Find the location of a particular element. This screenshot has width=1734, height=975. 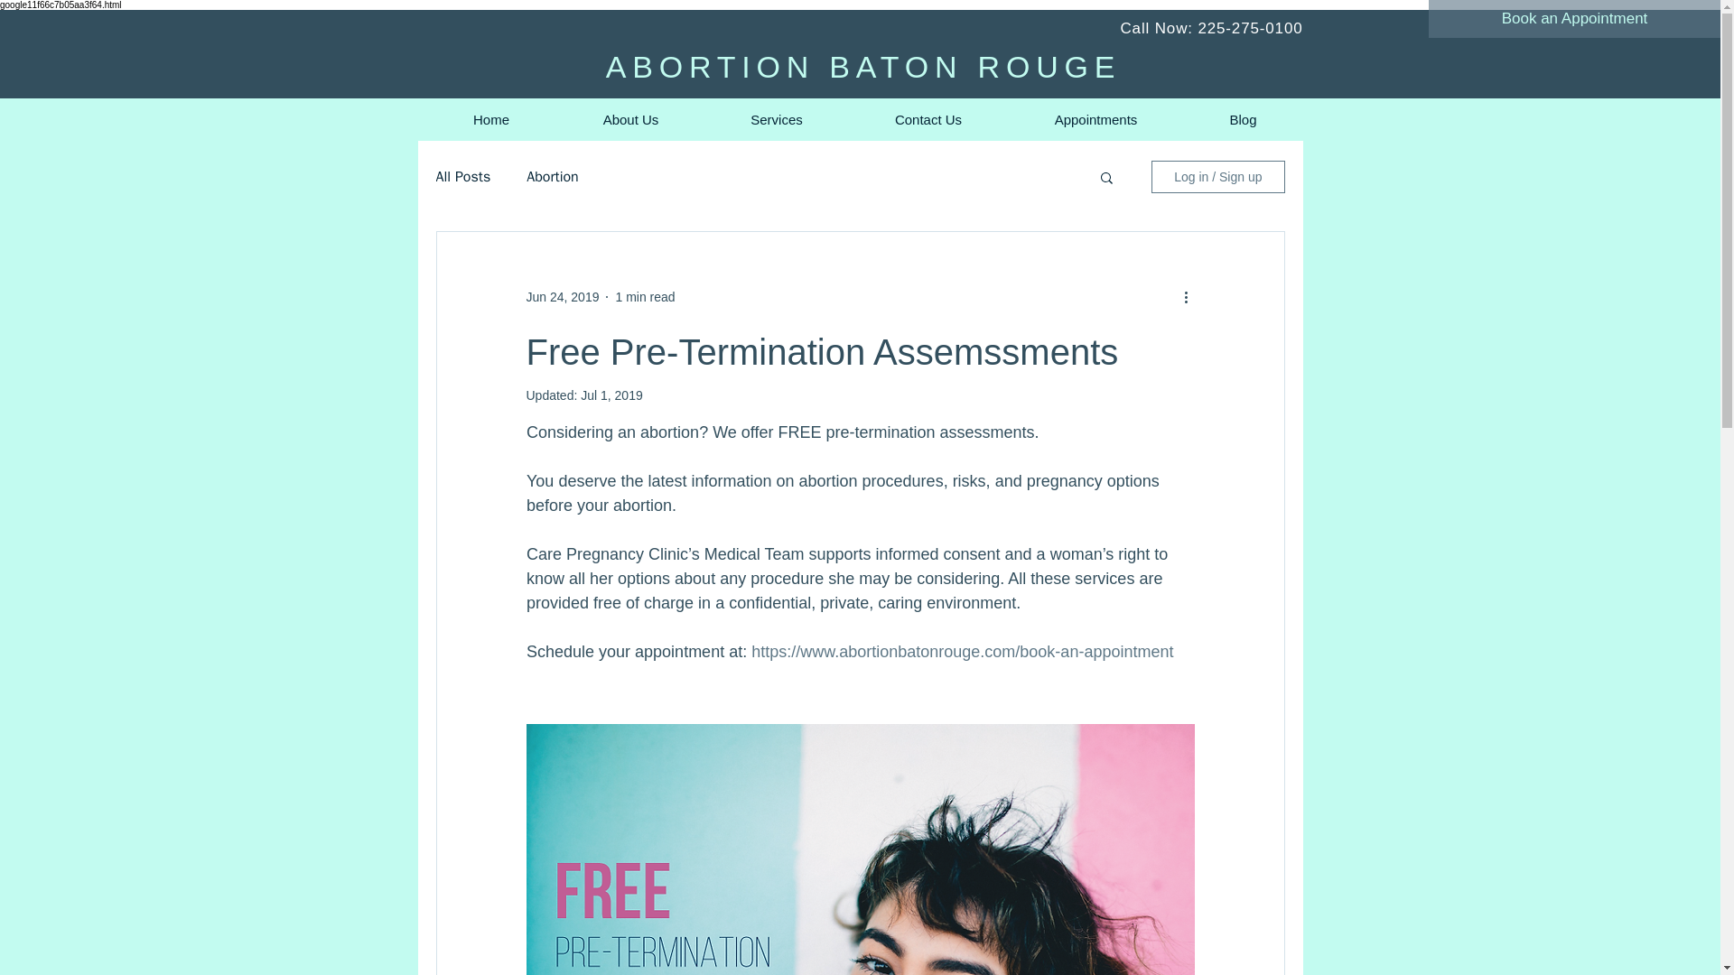

Jun 24, 2019 is located at coordinates (562, 295).